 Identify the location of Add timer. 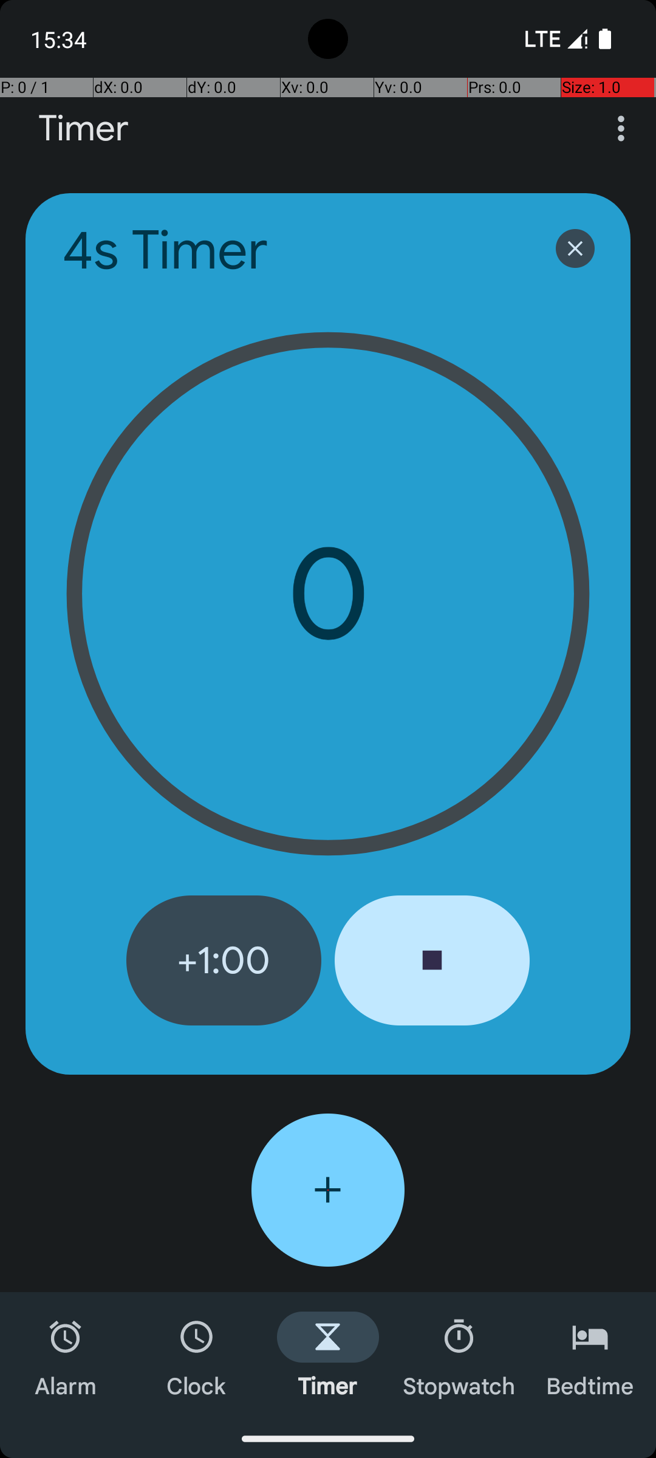
(328, 1190).